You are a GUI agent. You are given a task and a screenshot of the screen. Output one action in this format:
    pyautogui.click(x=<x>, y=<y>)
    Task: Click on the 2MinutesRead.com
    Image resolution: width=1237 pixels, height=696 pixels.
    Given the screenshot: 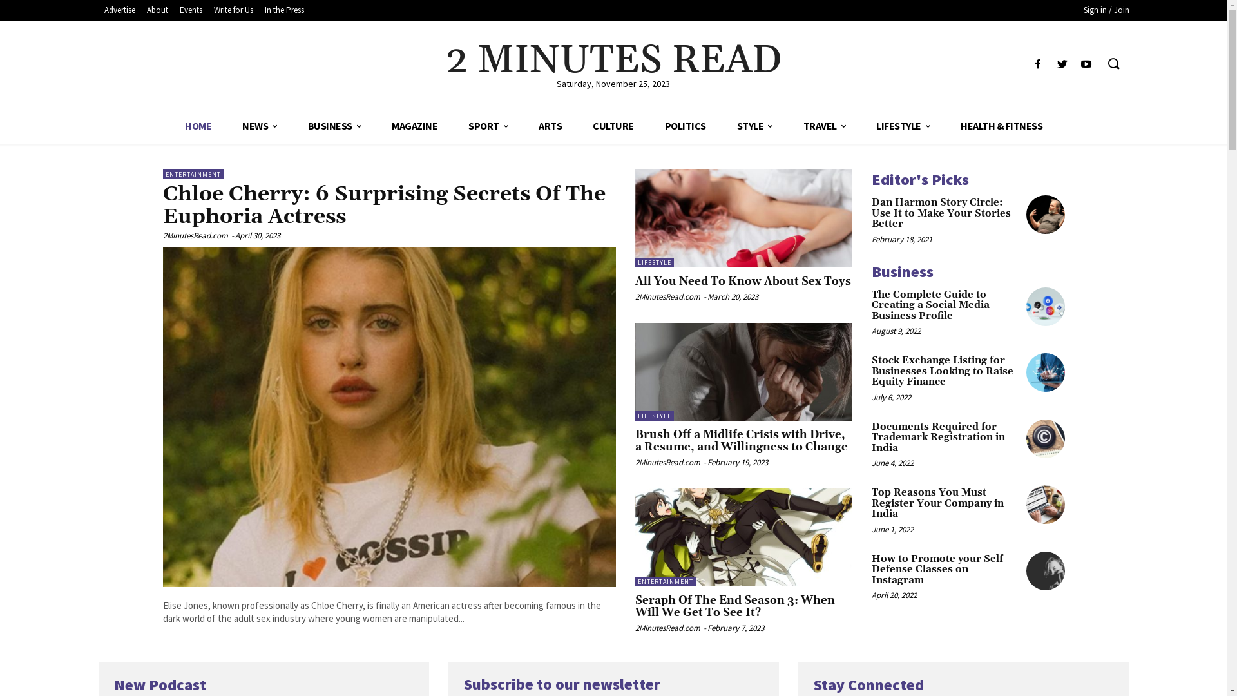 What is the action you would take?
    pyautogui.click(x=667, y=628)
    